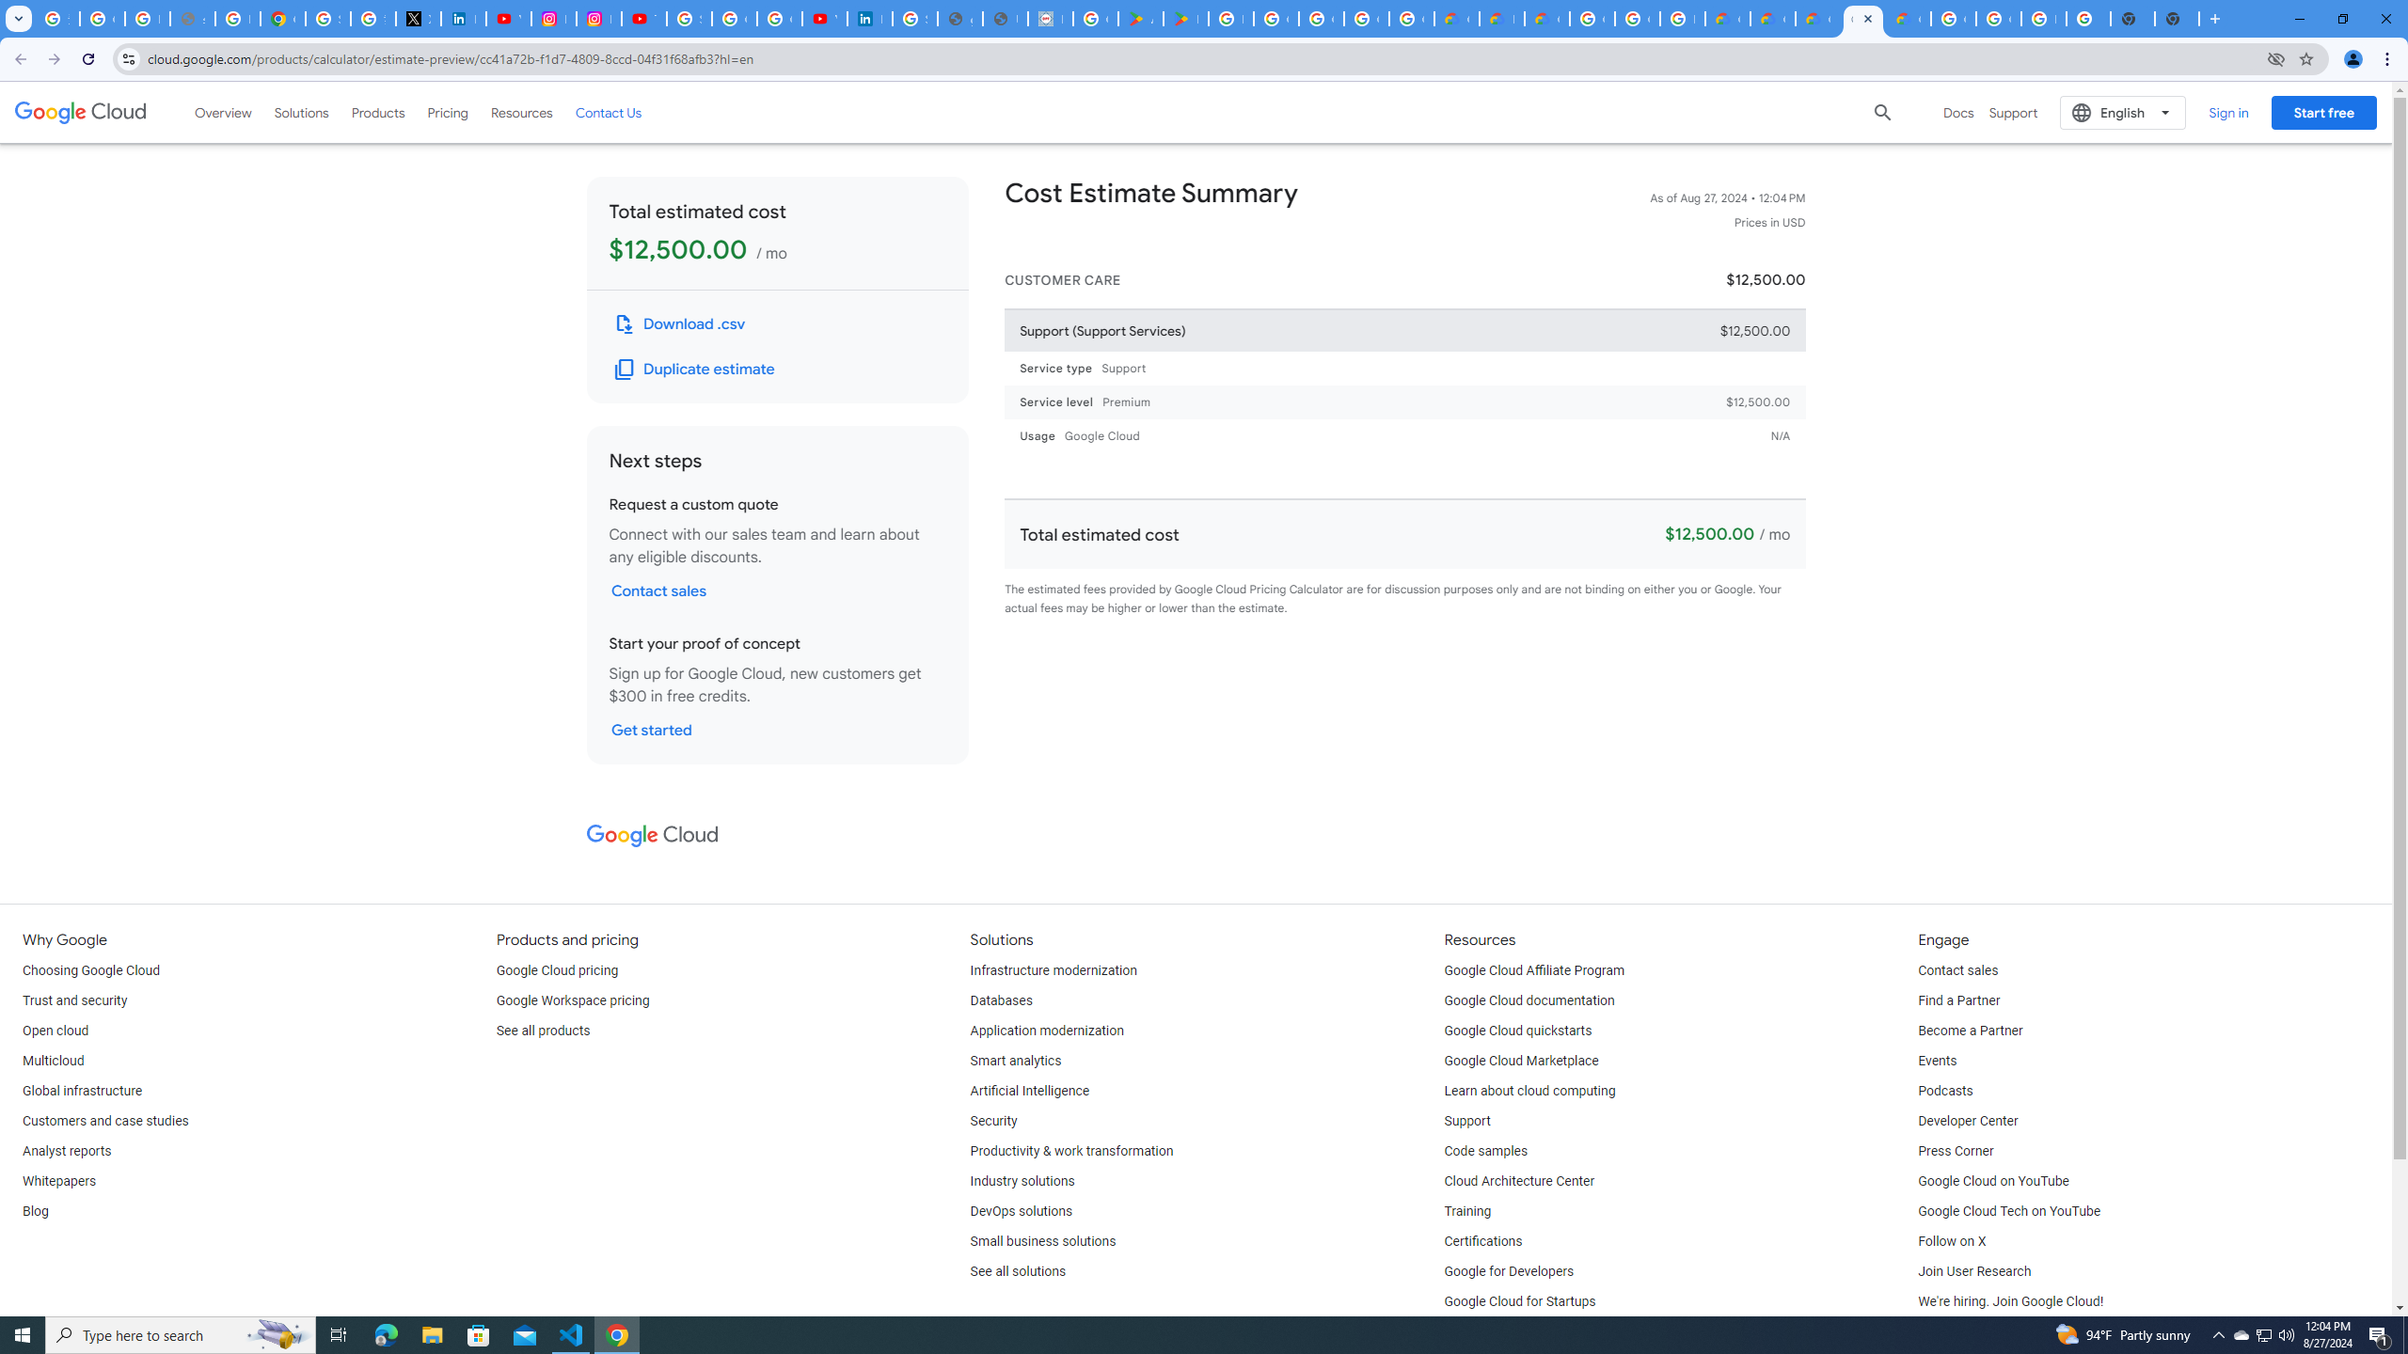  Describe the element at coordinates (1863, 19) in the screenshot. I see `Google Cloud Estimate Summary` at that location.